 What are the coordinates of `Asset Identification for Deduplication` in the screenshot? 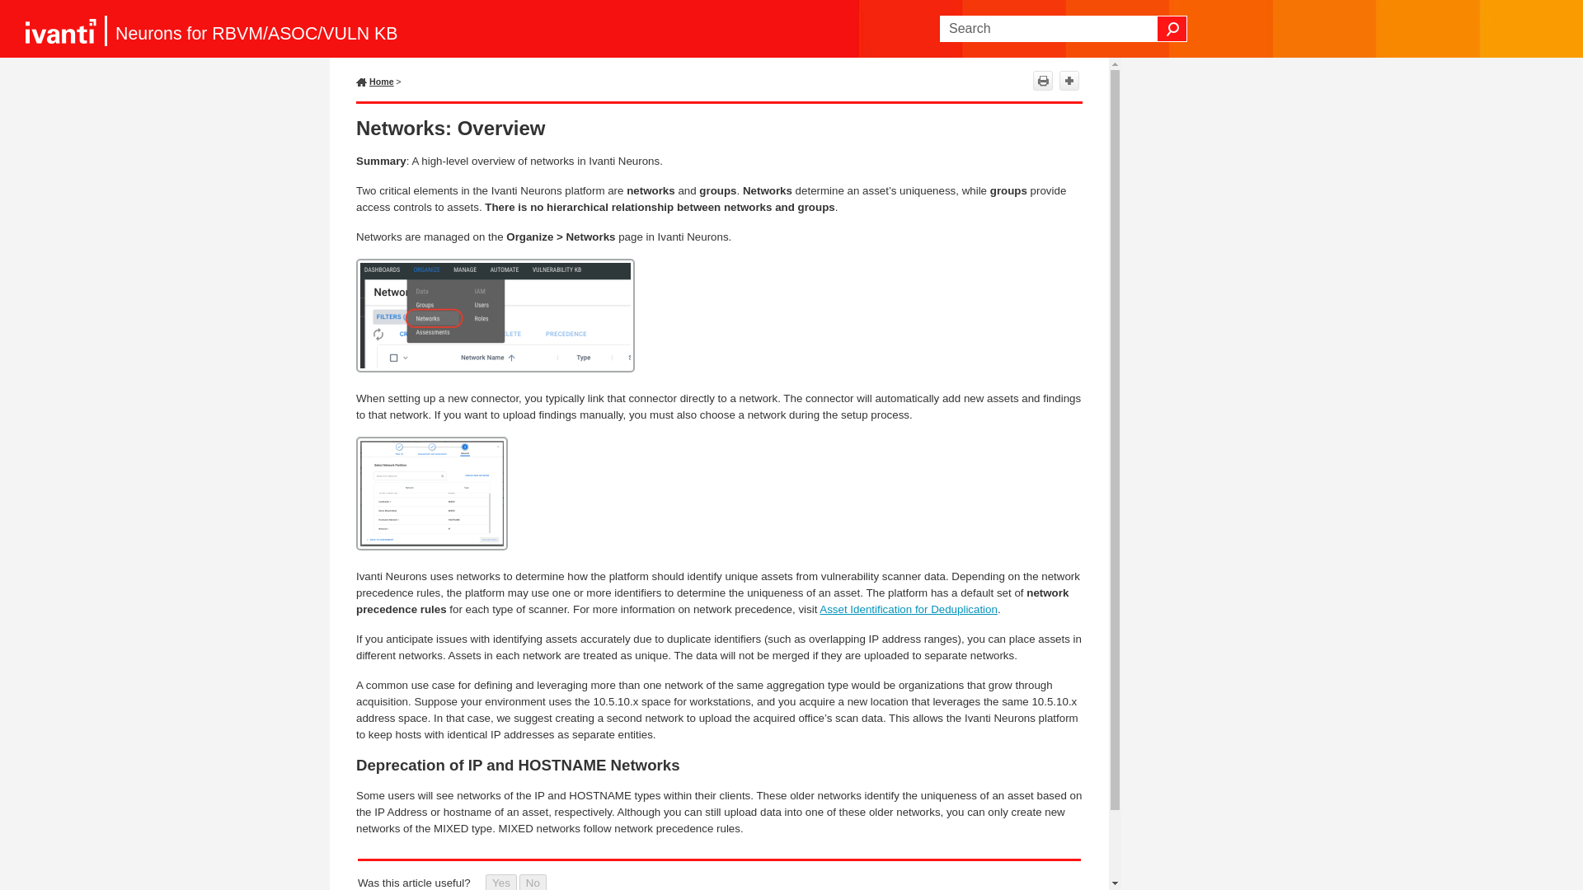 It's located at (909, 610).